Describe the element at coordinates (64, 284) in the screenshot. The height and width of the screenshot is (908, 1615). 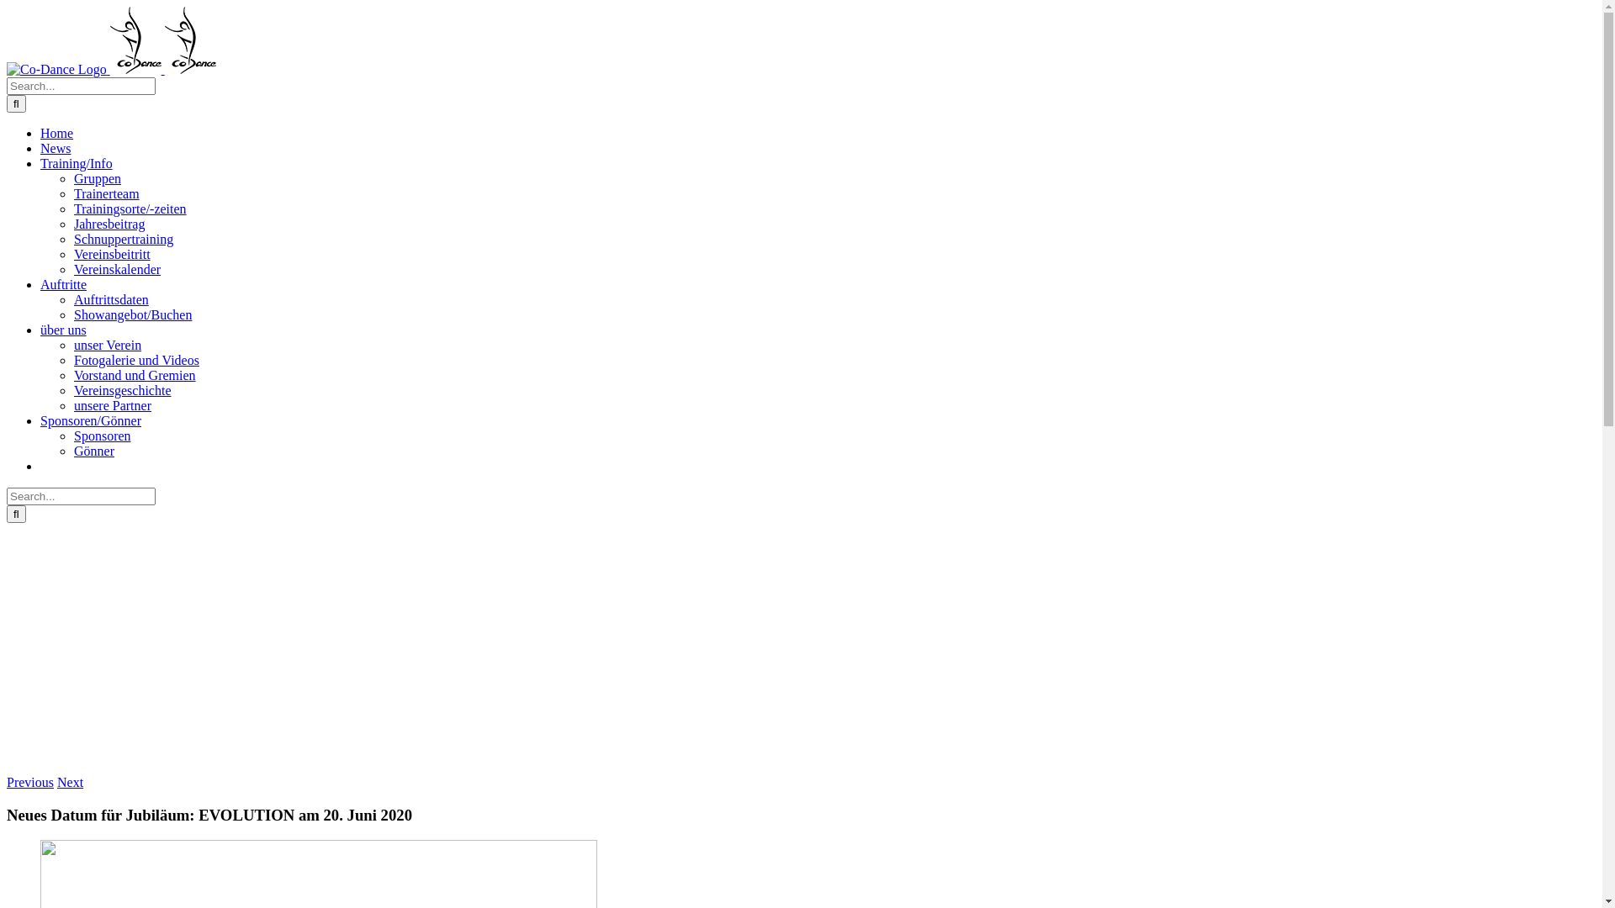
I see `Auftritte` at that location.